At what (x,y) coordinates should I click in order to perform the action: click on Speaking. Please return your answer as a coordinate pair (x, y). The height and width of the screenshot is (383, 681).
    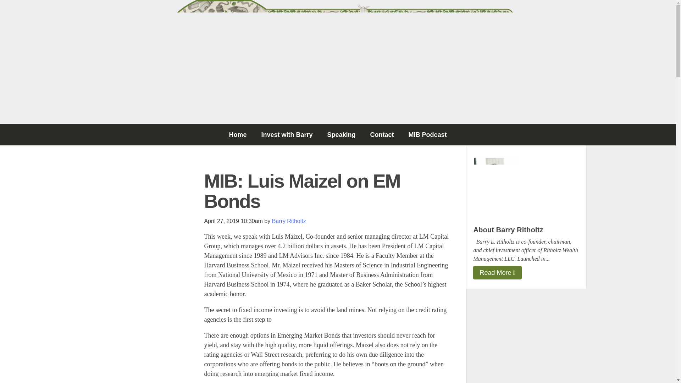
    Looking at the image, I should click on (341, 135).